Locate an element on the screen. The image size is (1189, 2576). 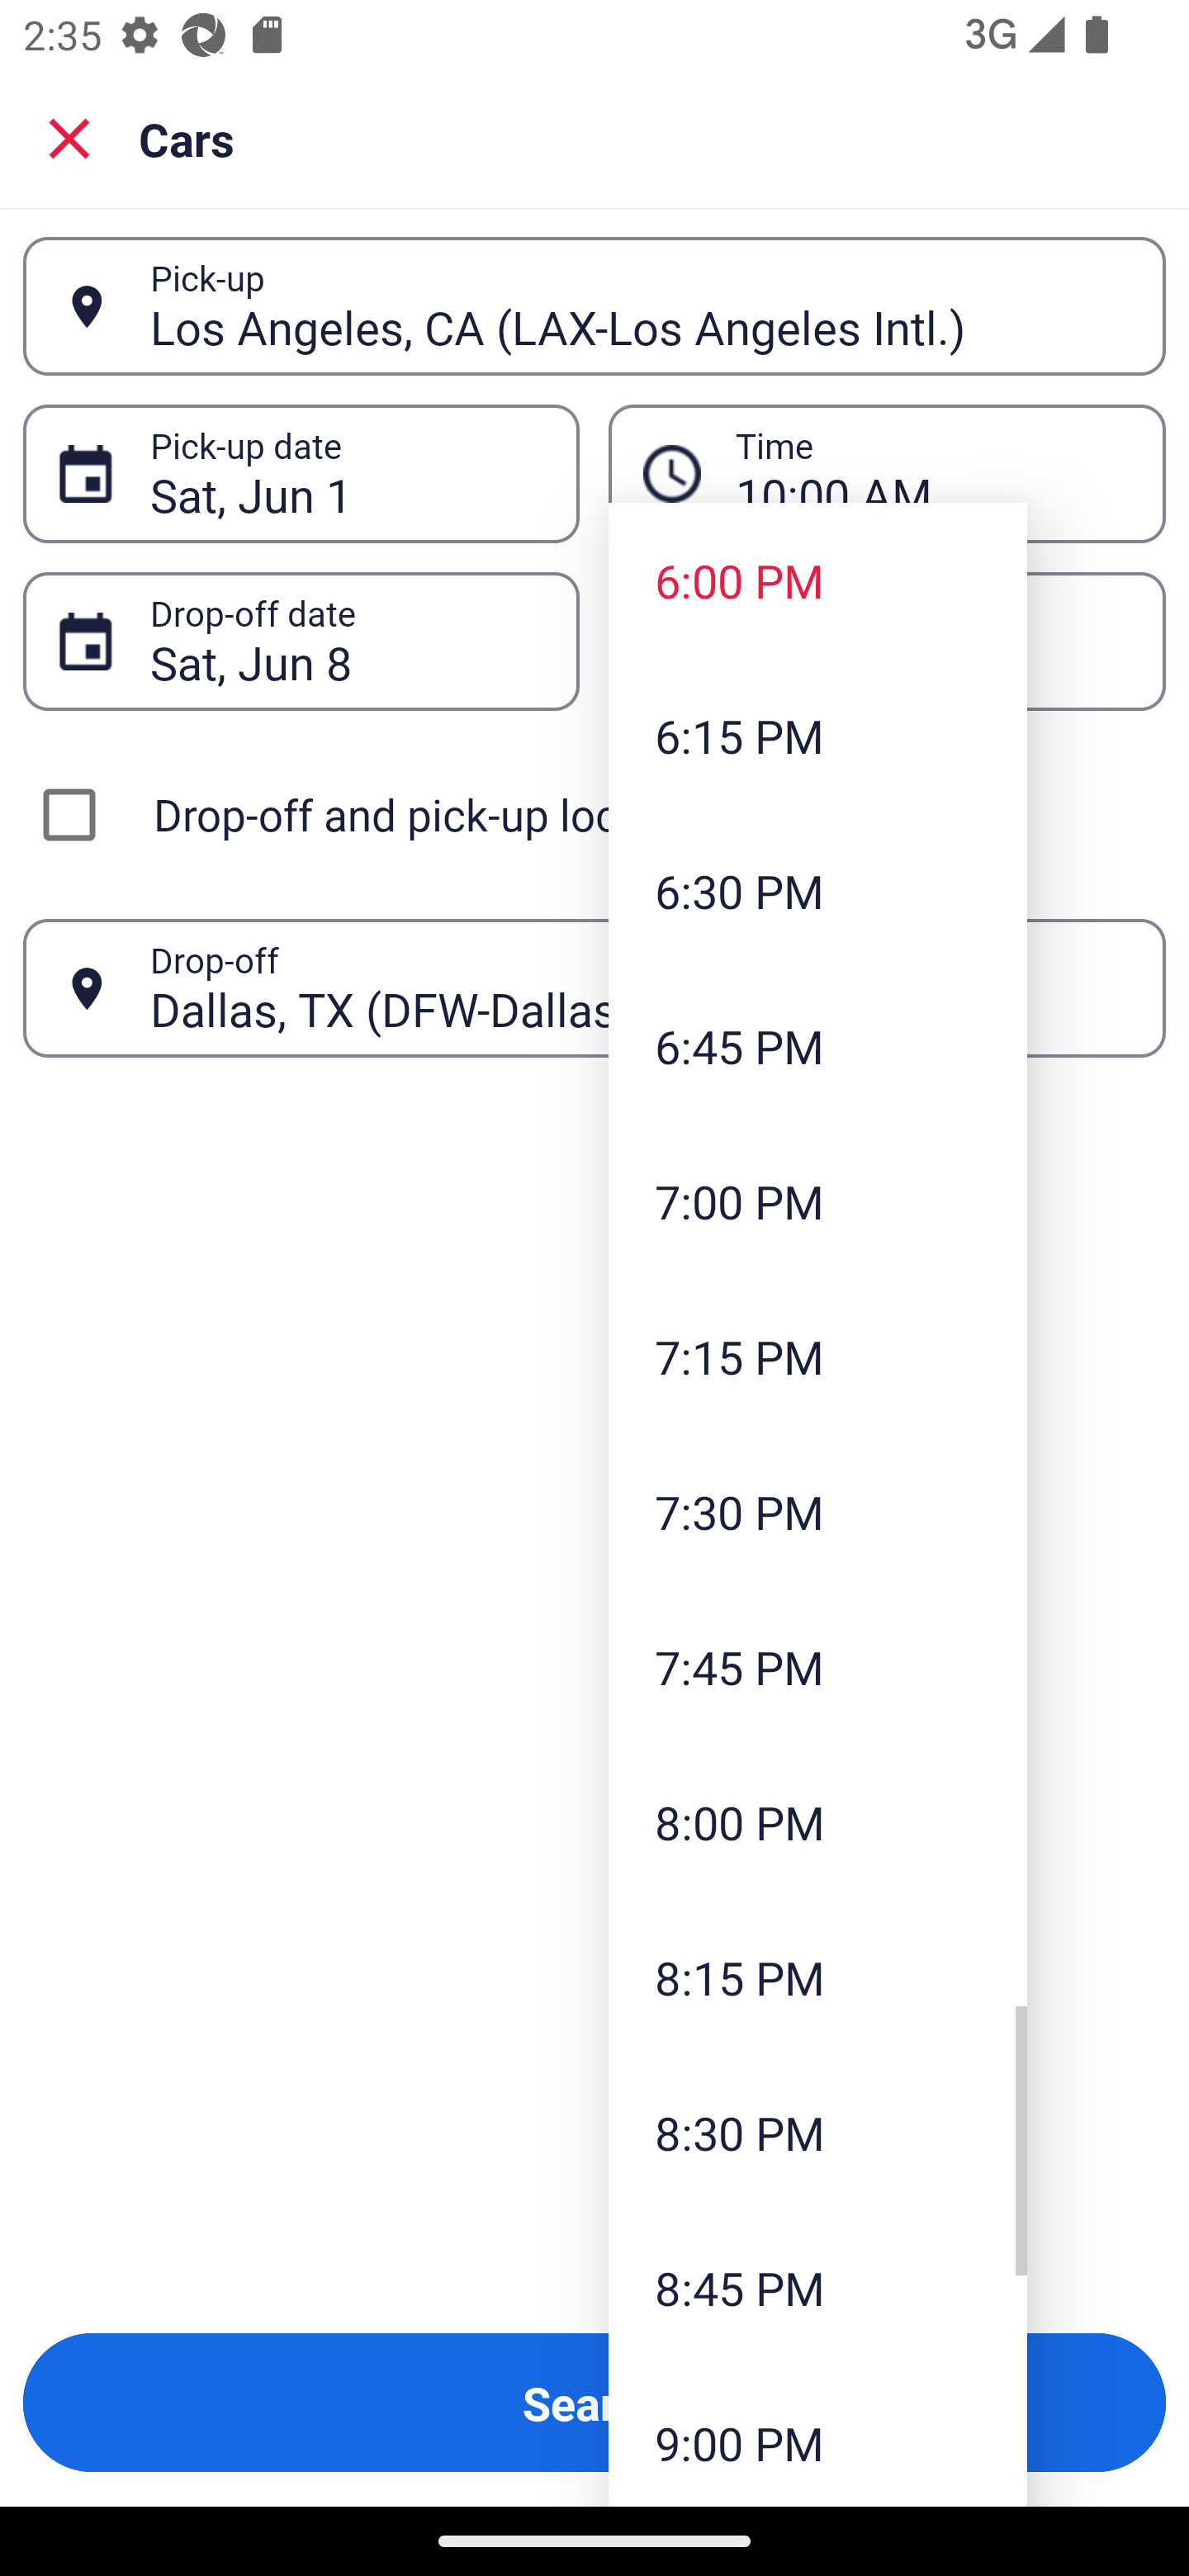
8:15 PM is located at coordinates (817, 1978).